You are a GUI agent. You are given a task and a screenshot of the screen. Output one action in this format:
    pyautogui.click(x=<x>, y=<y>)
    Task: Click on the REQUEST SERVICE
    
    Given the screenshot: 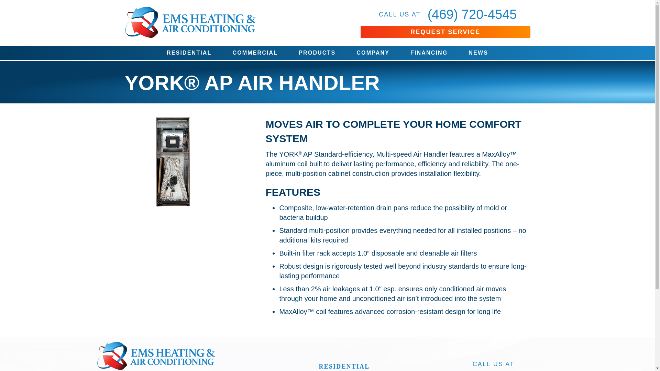 What is the action you would take?
    pyautogui.click(x=445, y=32)
    